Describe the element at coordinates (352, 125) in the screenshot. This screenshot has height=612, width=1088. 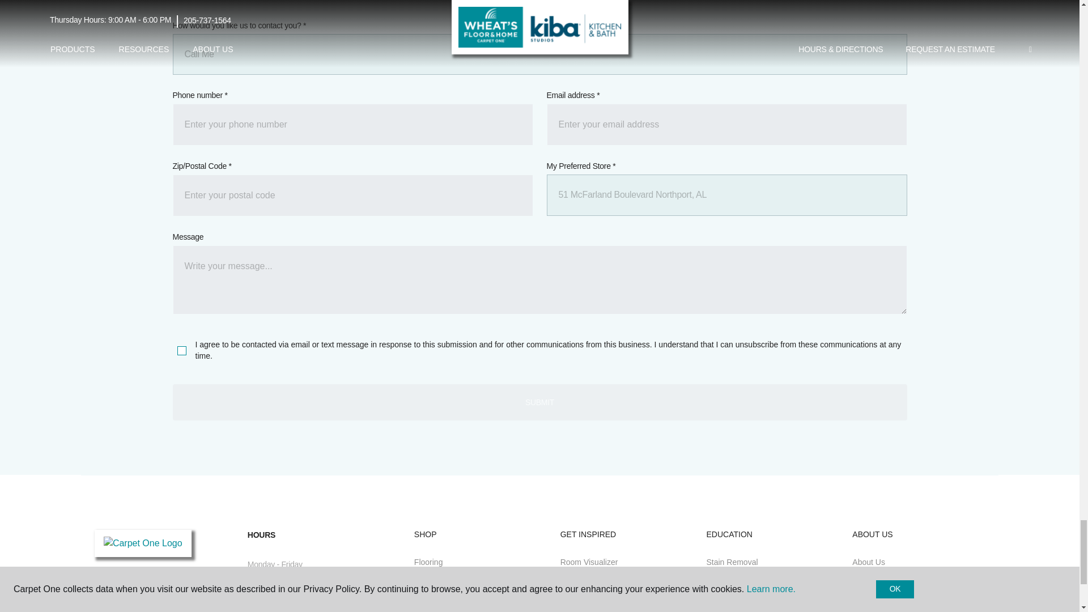
I see `CleanHomePhone` at that location.